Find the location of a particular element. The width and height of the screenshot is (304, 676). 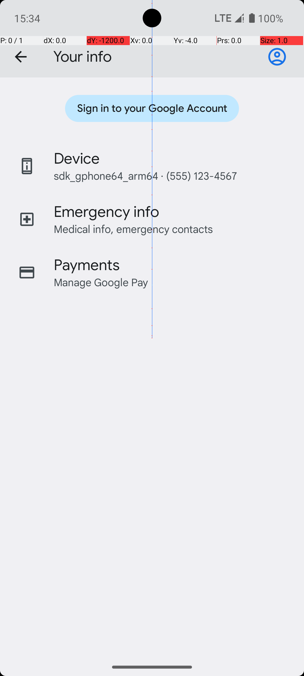

Emergency info is located at coordinates (106, 212).